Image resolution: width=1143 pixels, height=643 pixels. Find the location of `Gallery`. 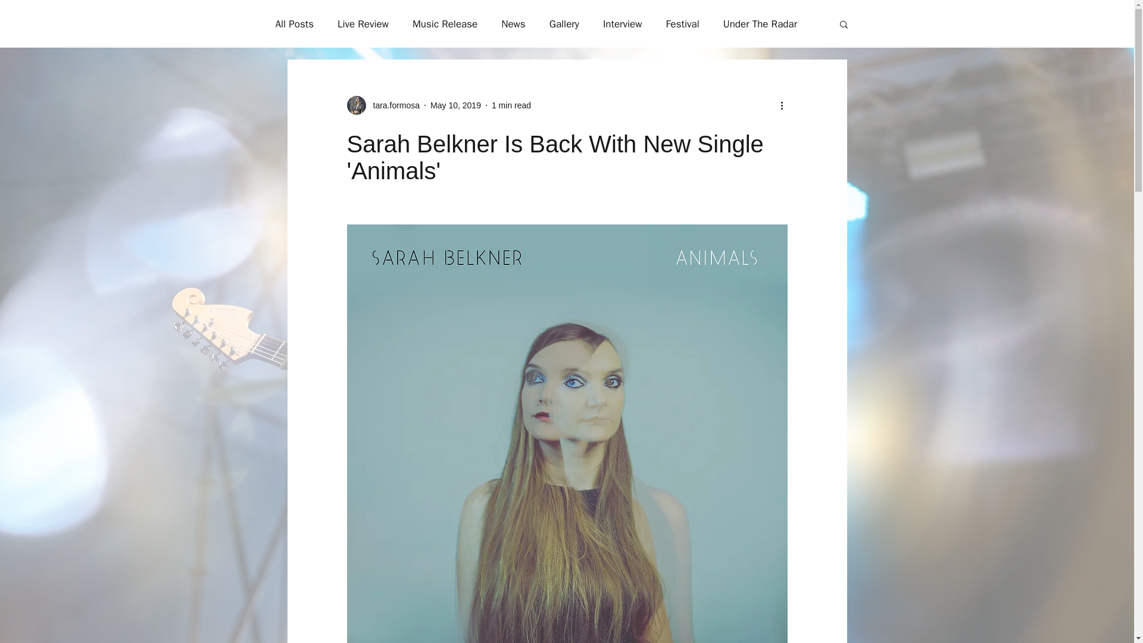

Gallery is located at coordinates (564, 23).